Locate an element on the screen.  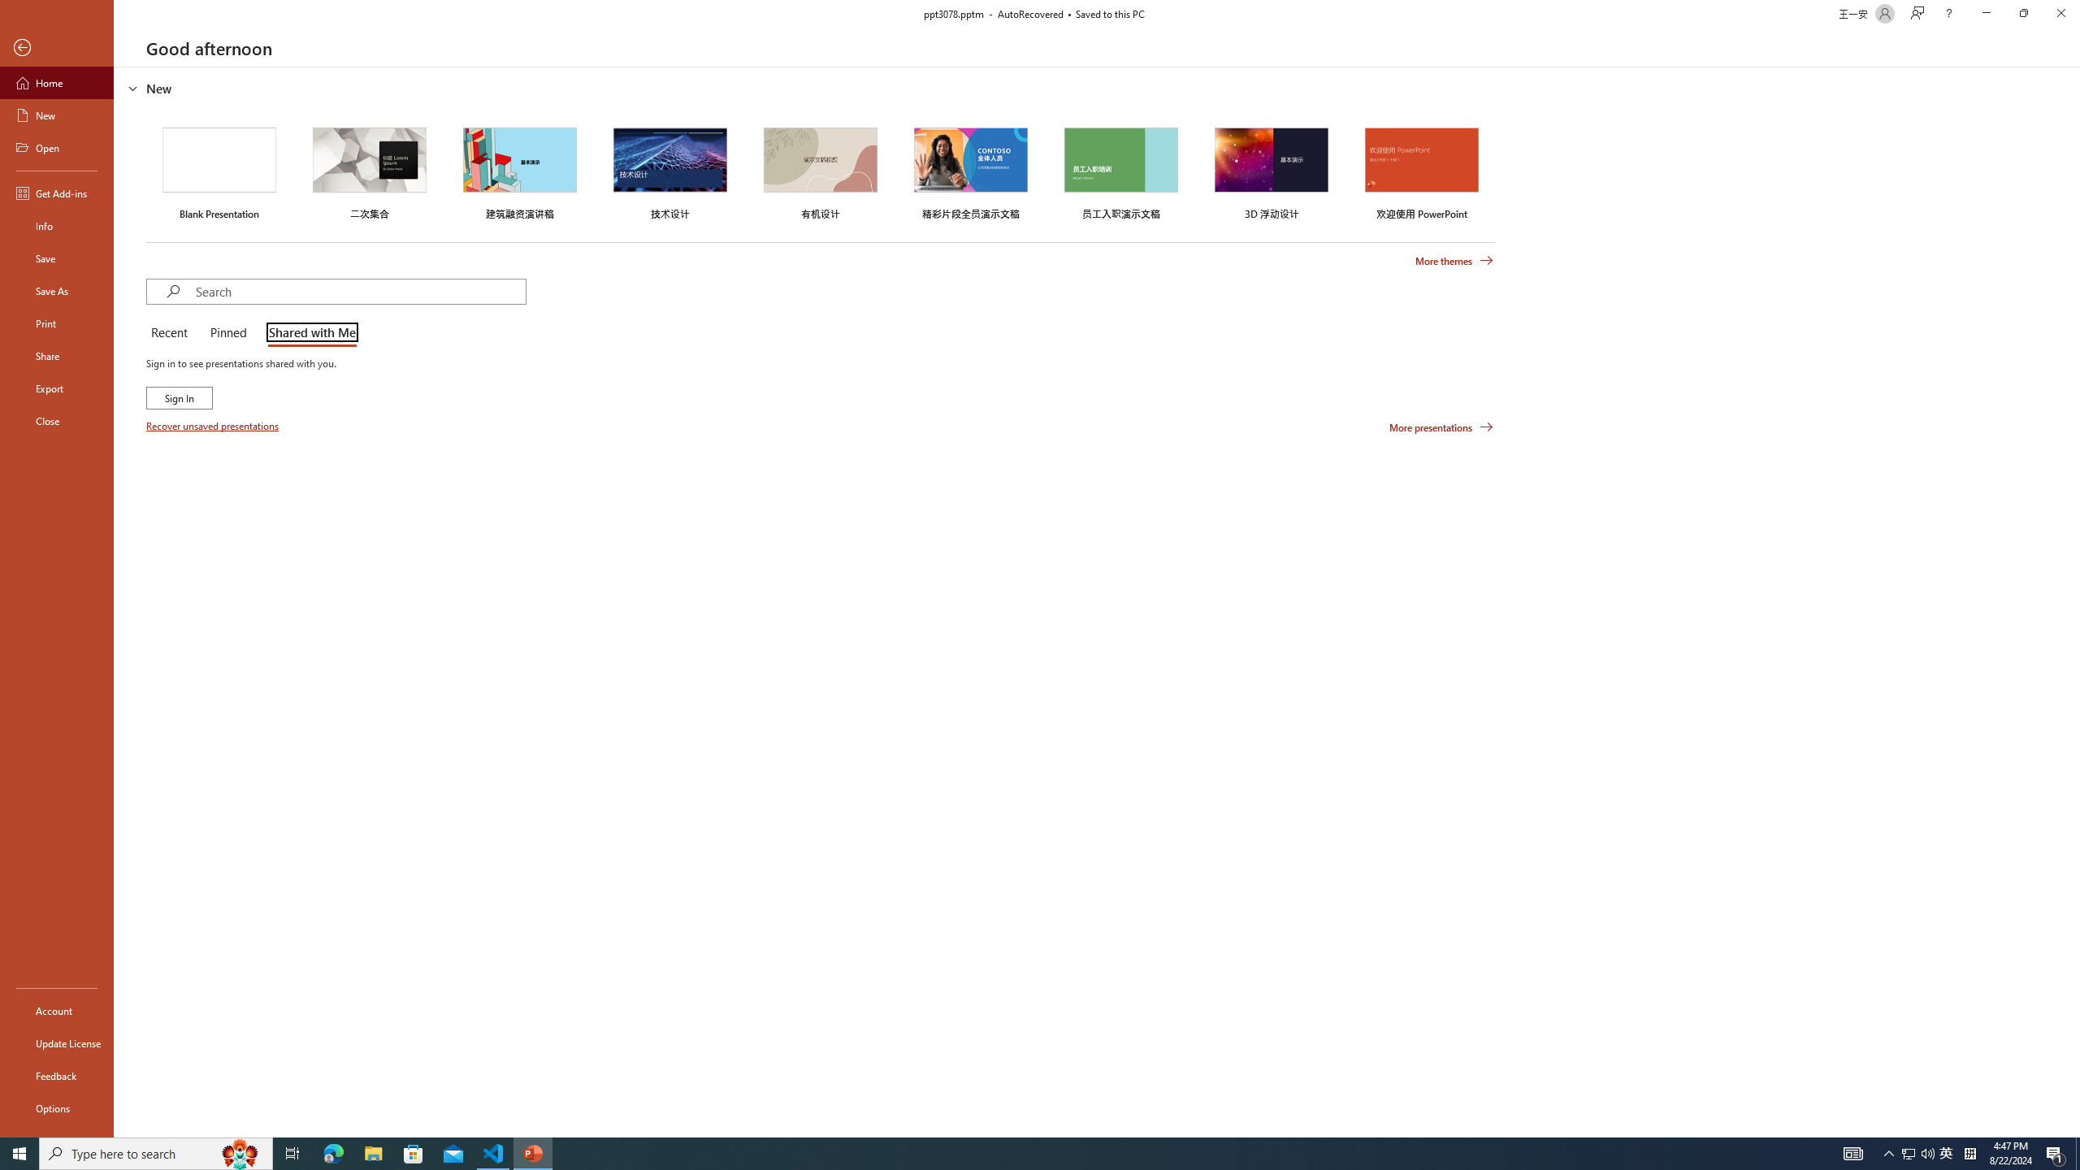
Feedback is located at coordinates (57, 1076).